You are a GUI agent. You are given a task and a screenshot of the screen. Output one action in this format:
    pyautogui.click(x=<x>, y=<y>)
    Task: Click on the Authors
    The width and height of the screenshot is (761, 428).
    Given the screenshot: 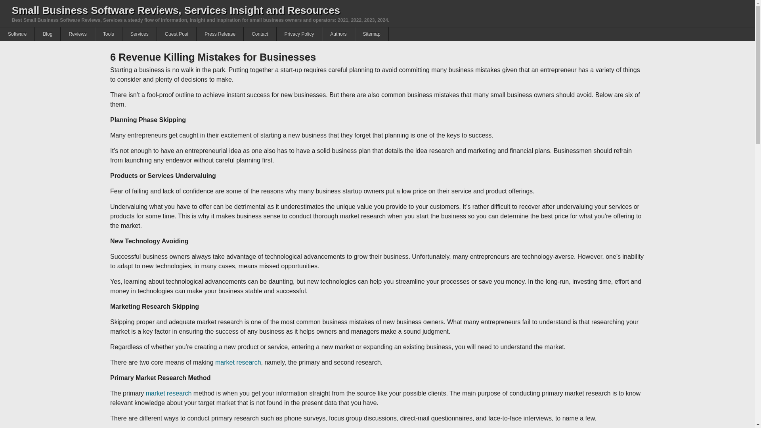 What is the action you would take?
    pyautogui.click(x=338, y=34)
    